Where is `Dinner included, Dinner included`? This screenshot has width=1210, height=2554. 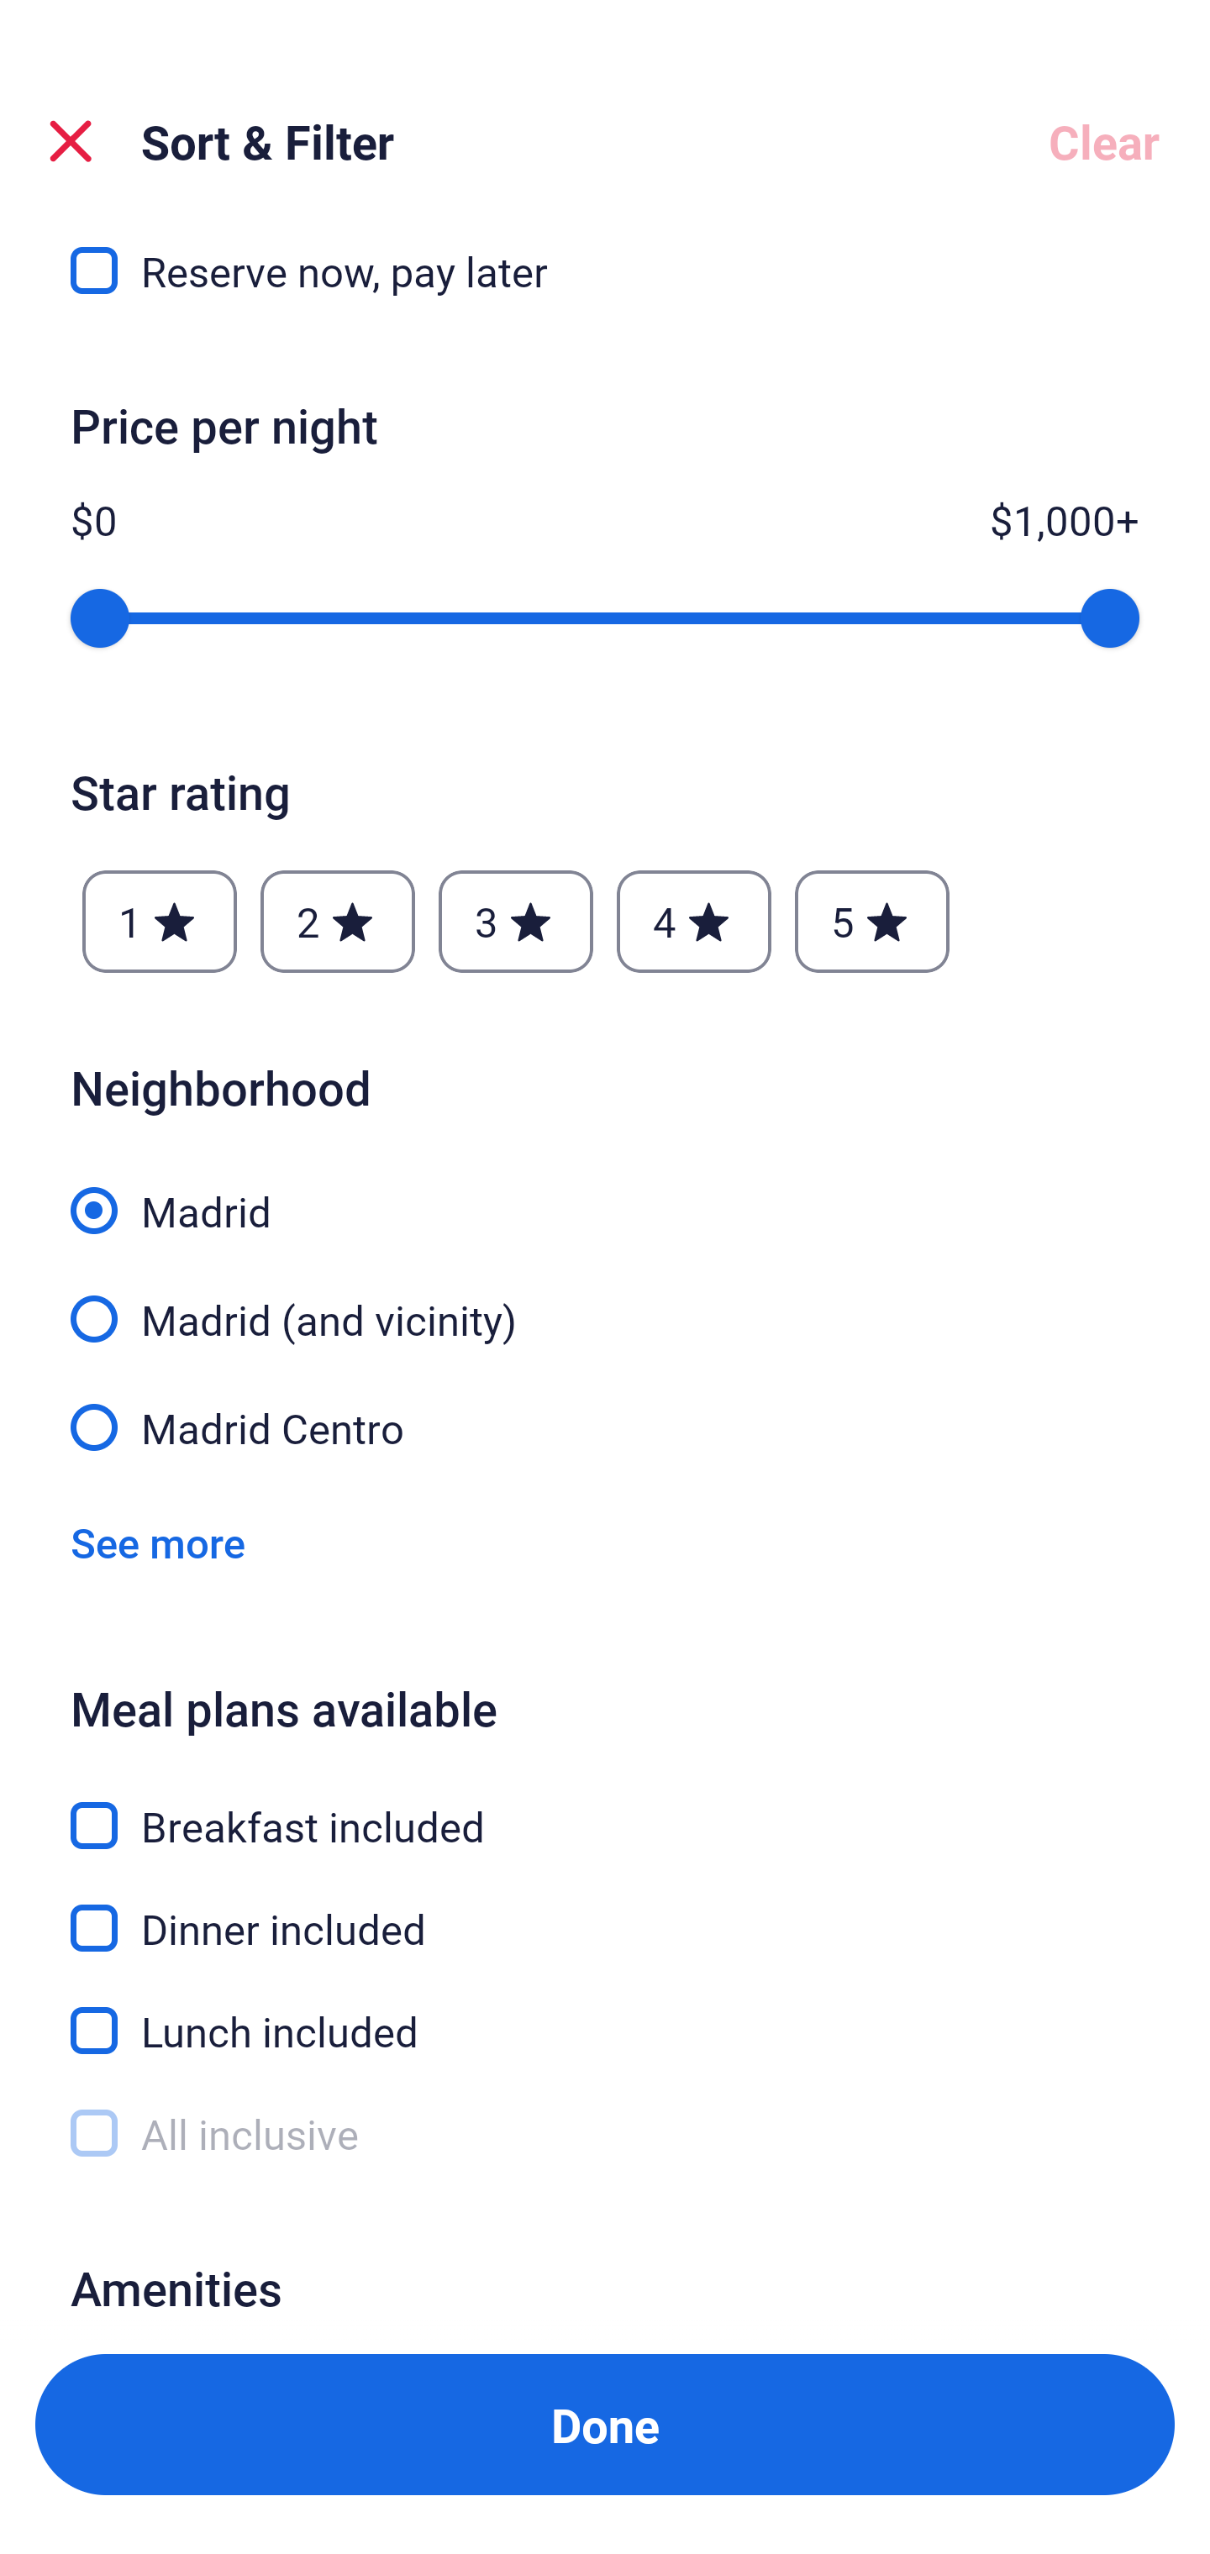
Dinner included, Dinner included is located at coordinates (605, 1910).